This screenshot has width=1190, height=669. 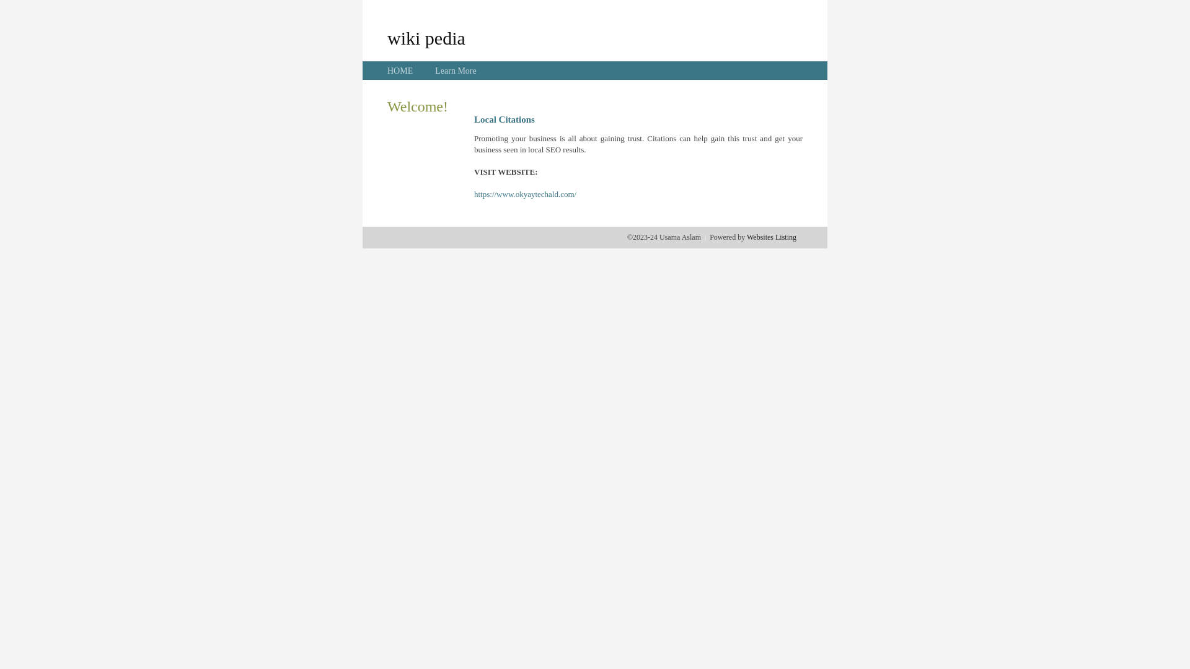 I want to click on wiki pedia, so click(x=426, y=38).